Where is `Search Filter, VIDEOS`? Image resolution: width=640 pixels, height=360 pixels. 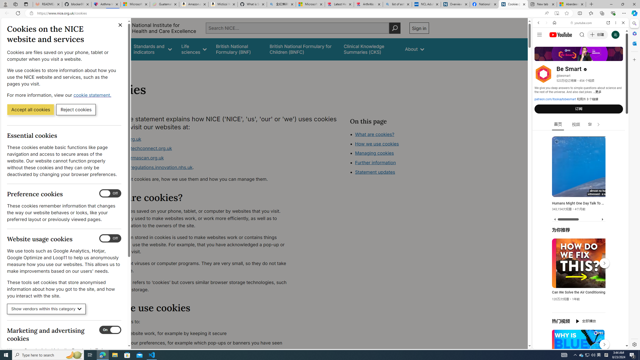 Search Filter, VIDEOS is located at coordinates (572, 57).